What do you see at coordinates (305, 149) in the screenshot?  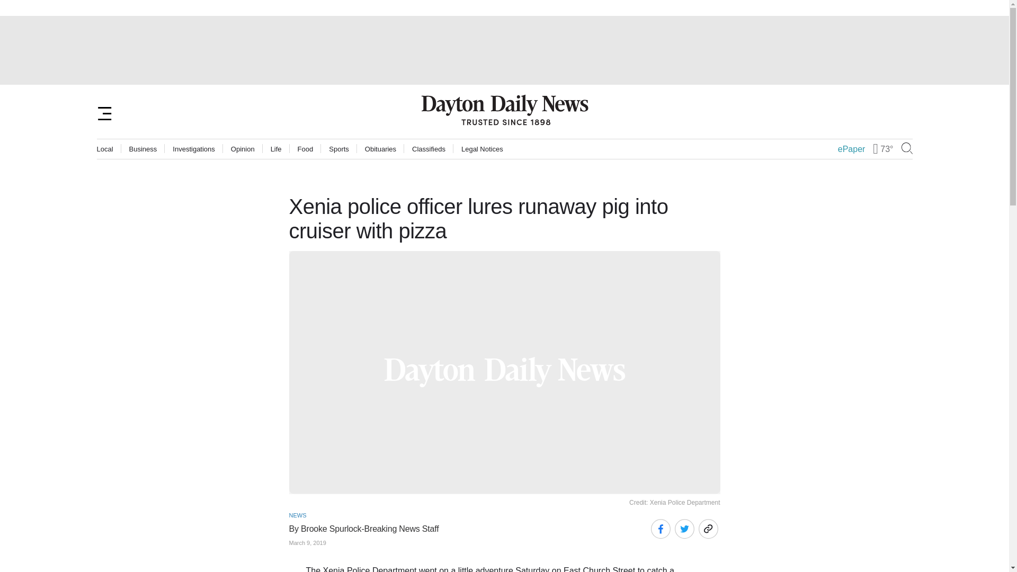 I see `Food` at bounding box center [305, 149].